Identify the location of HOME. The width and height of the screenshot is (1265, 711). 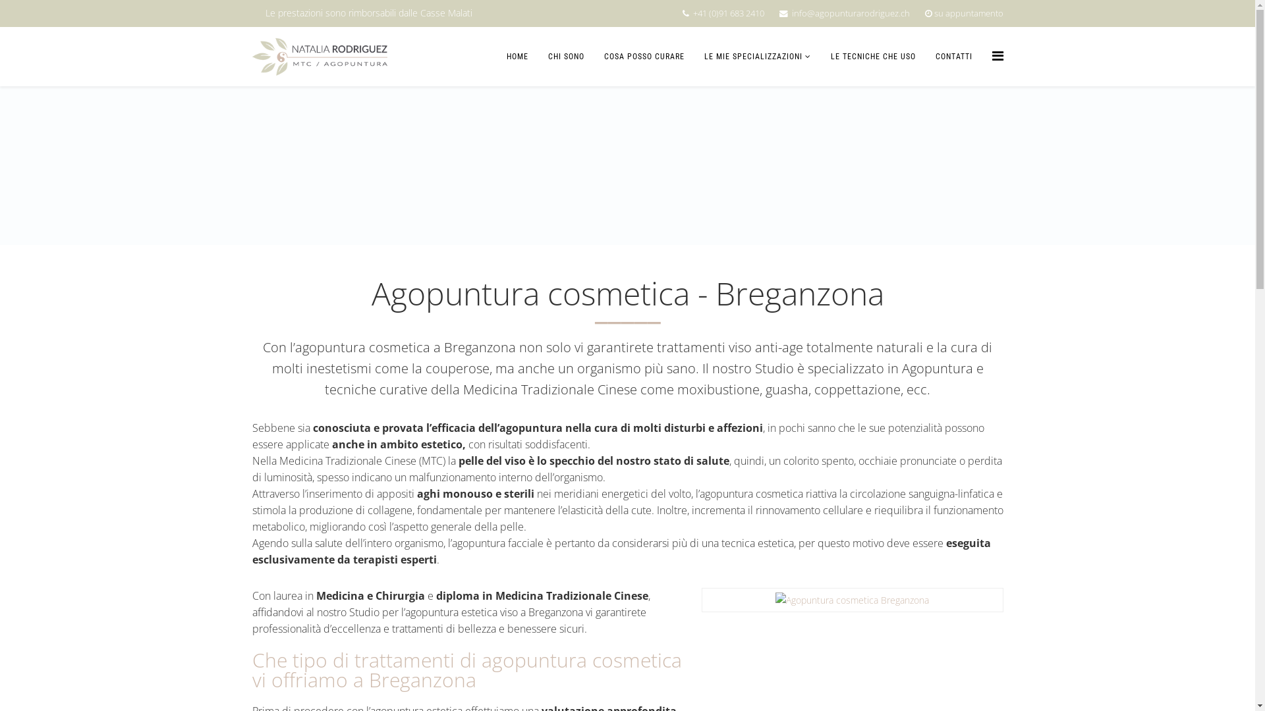
(518, 57).